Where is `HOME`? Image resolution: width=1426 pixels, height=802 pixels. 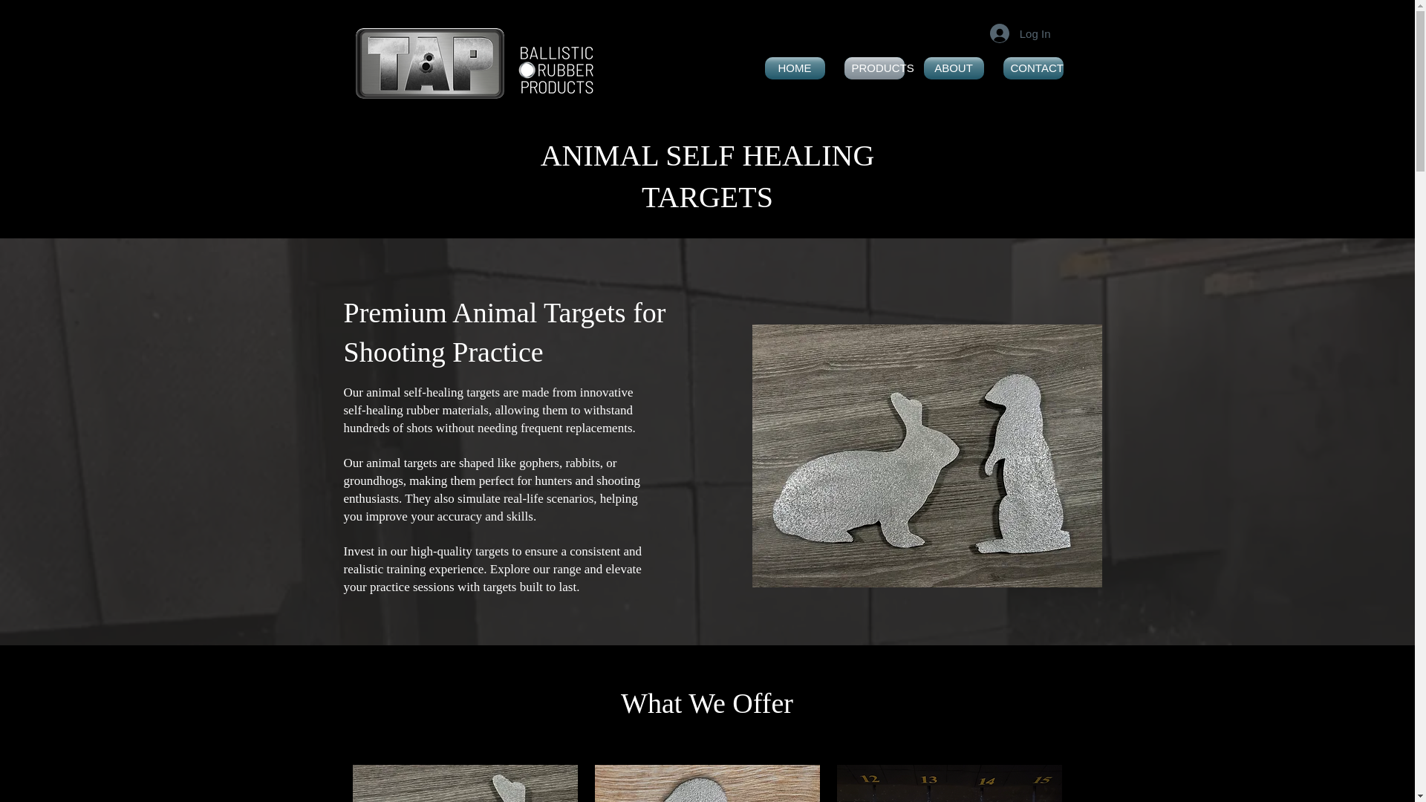
HOME is located at coordinates (794, 68).